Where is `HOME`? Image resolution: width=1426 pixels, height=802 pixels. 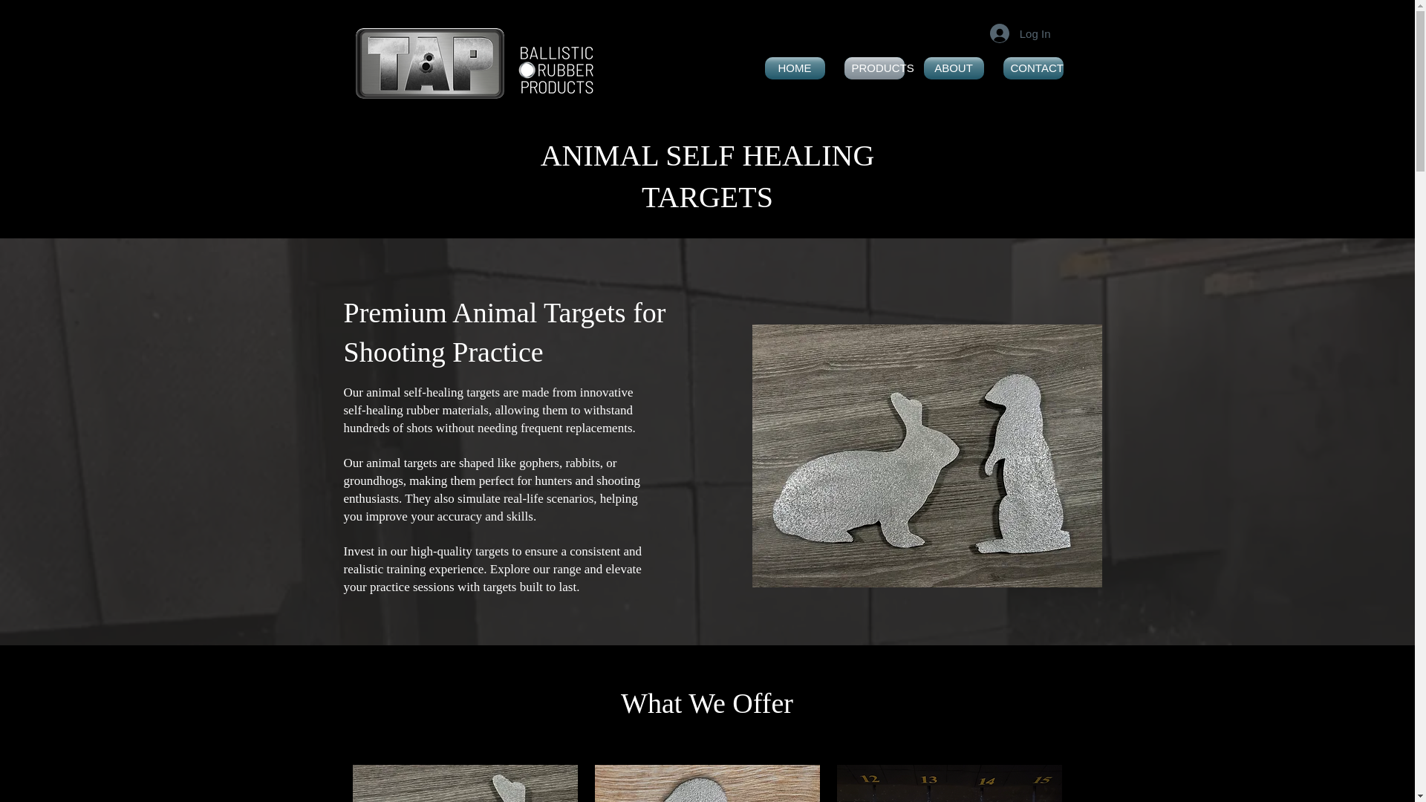
HOME is located at coordinates (794, 68).